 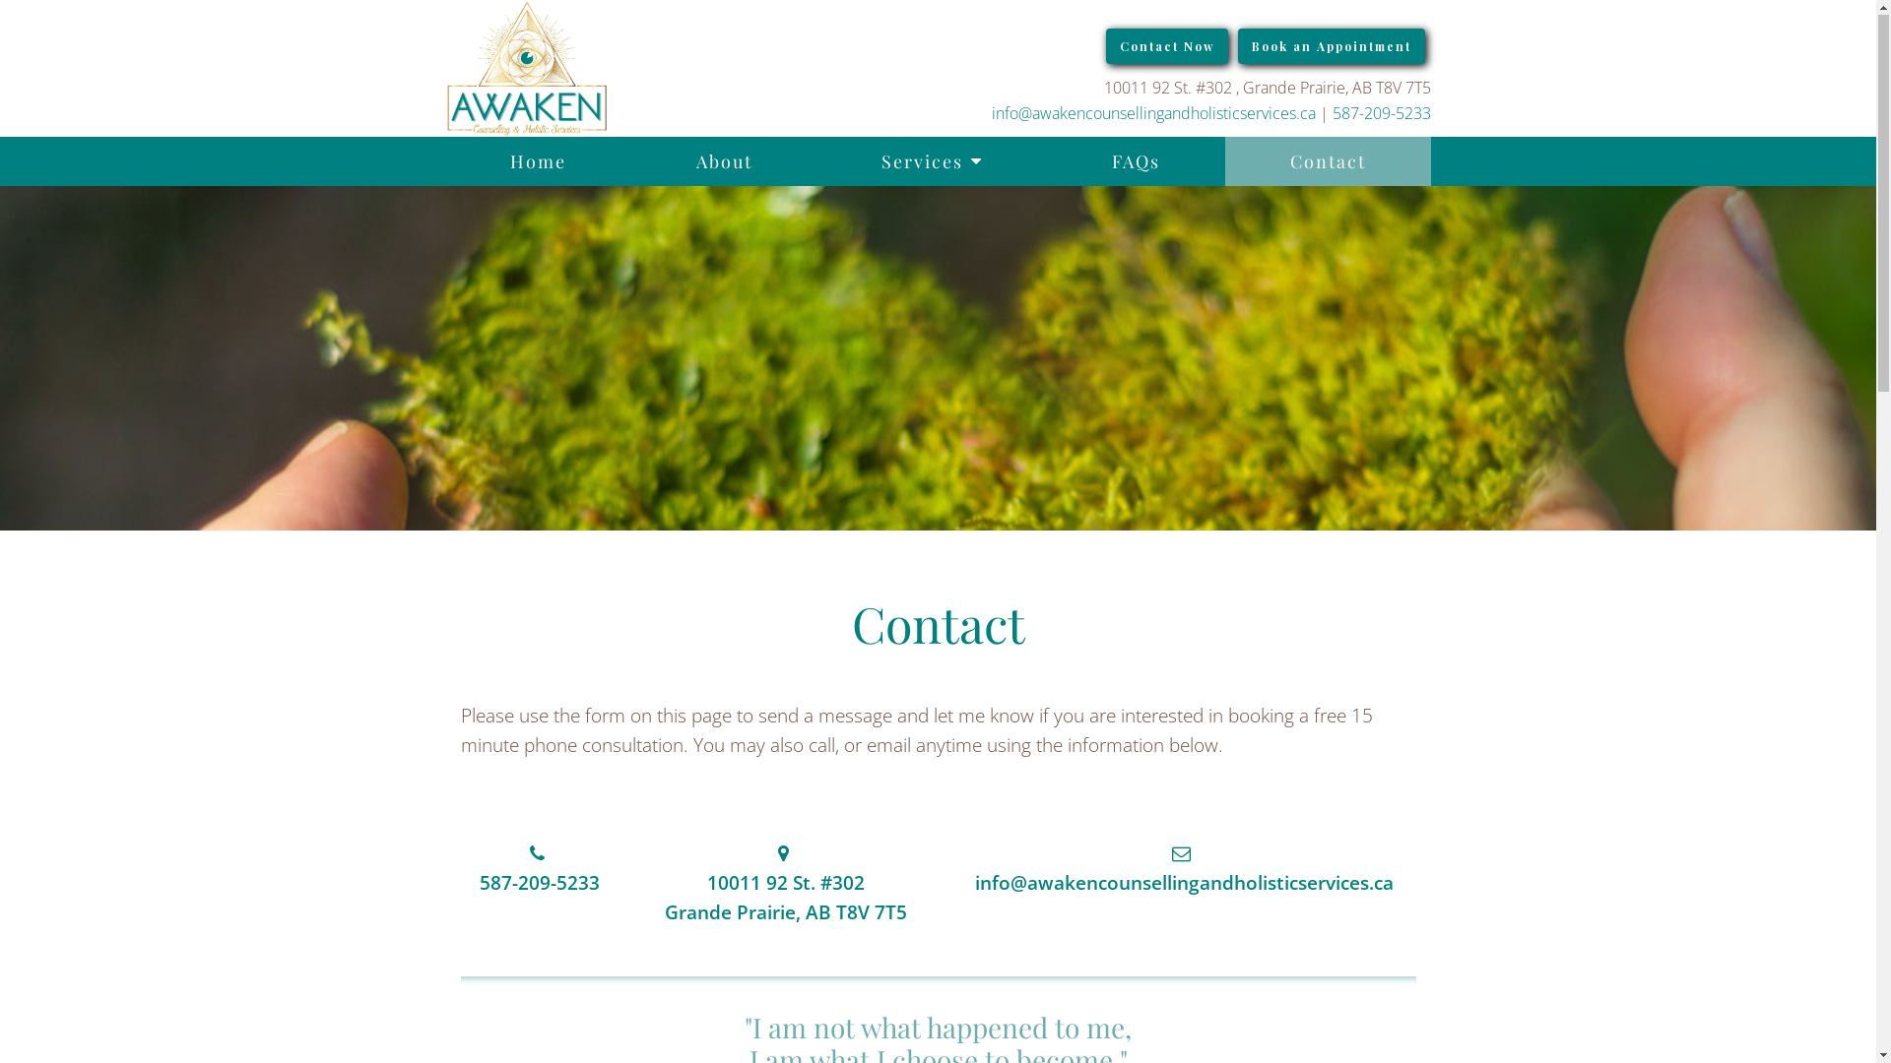 What do you see at coordinates (1331, 47) in the screenshot?
I see `Book an Appointment` at bounding box center [1331, 47].